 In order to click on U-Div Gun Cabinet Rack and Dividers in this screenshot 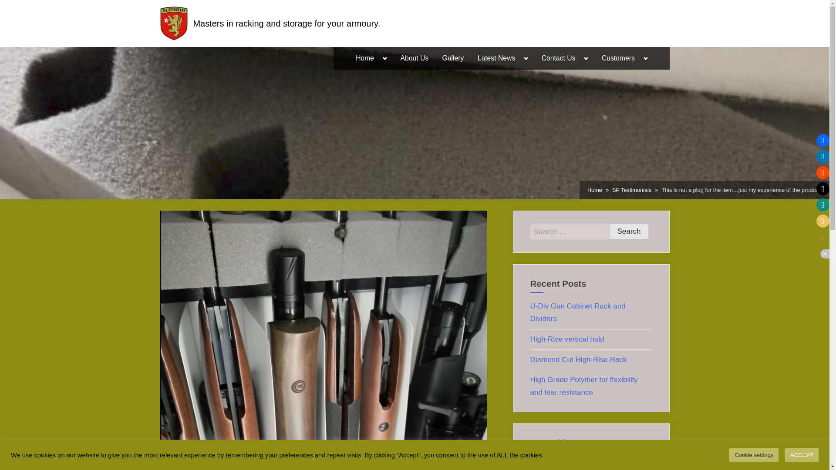, I will do `click(577, 312)`.